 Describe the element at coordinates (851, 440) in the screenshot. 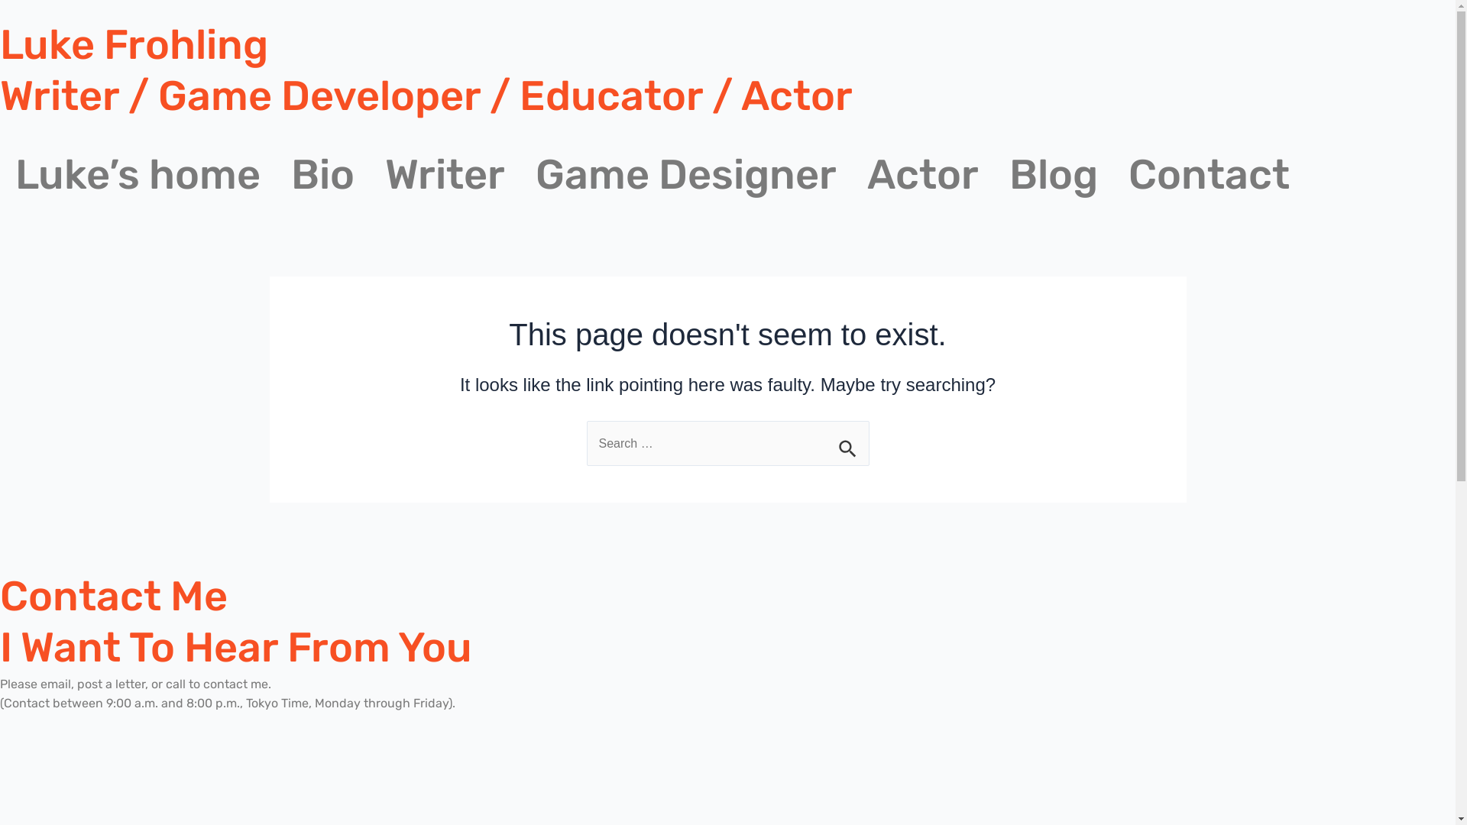

I see `Search` at that location.